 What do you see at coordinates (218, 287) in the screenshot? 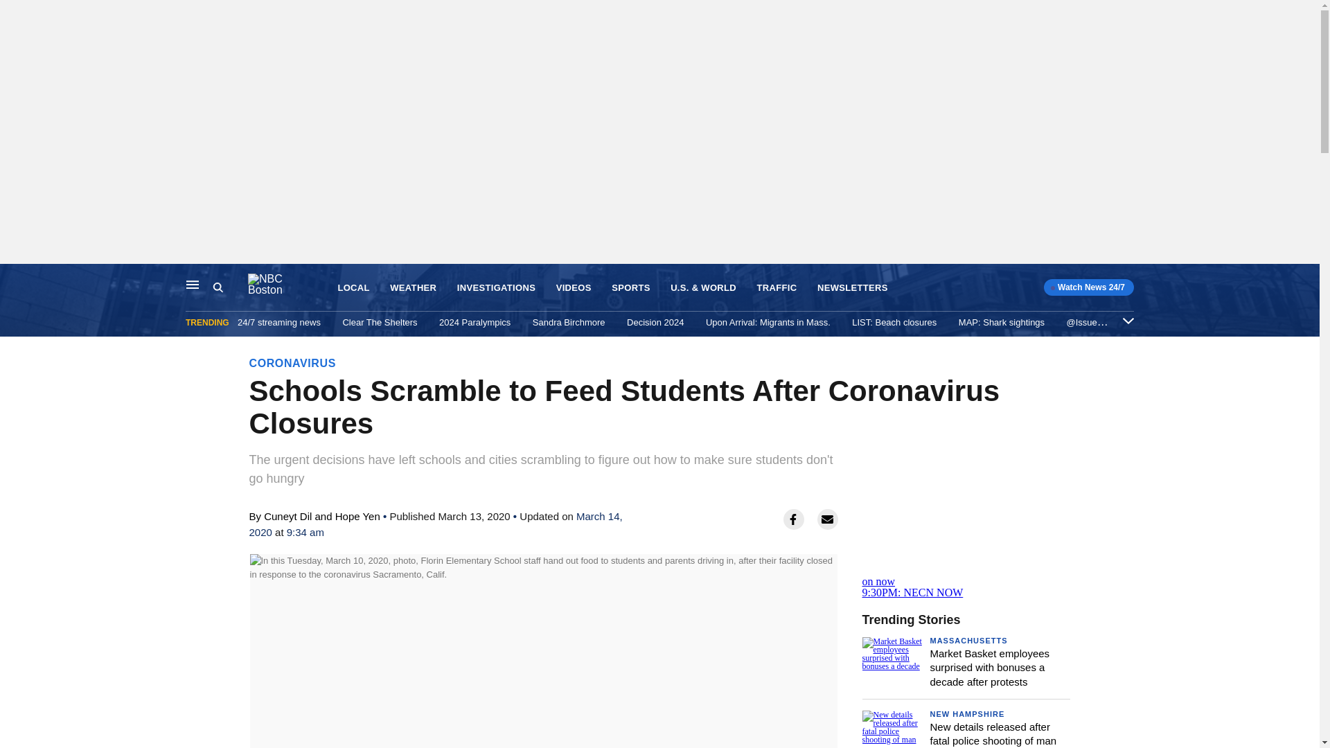
I see `Search` at bounding box center [218, 287].